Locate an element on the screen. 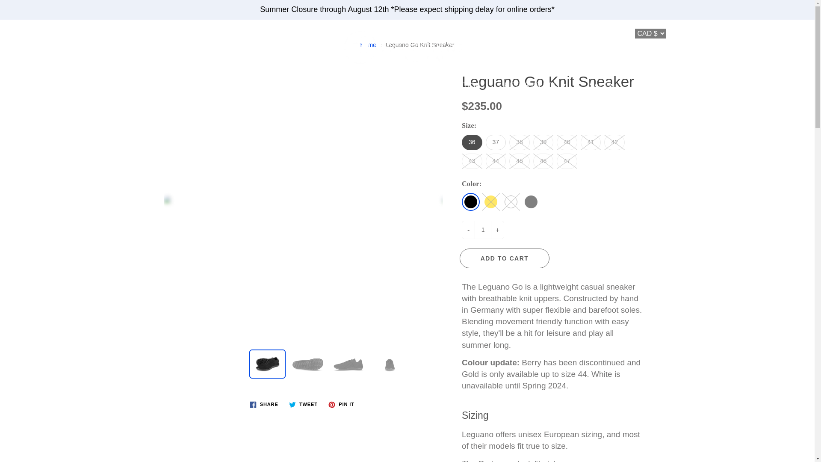 Image resolution: width=821 pixels, height=462 pixels. LEARN is located at coordinates (213, 85).